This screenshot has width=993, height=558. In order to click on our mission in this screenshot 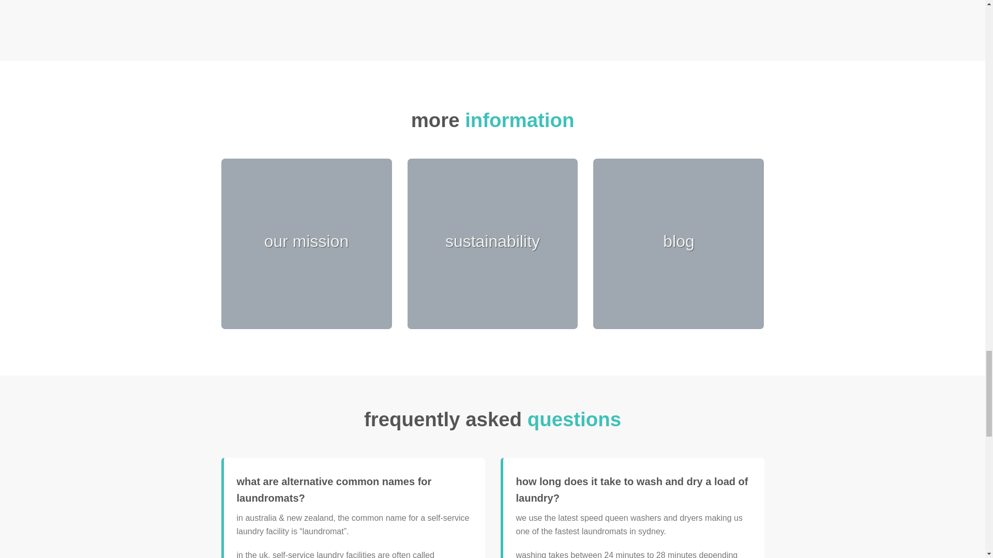, I will do `click(306, 242)`.